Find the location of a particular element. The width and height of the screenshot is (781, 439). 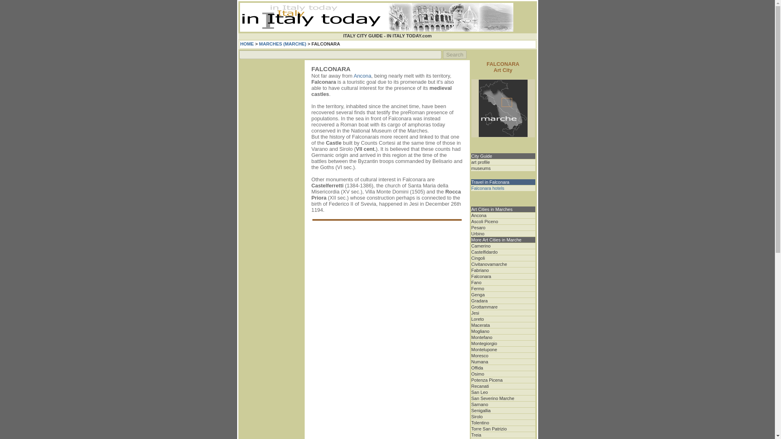

Gradara is located at coordinates (479, 301).